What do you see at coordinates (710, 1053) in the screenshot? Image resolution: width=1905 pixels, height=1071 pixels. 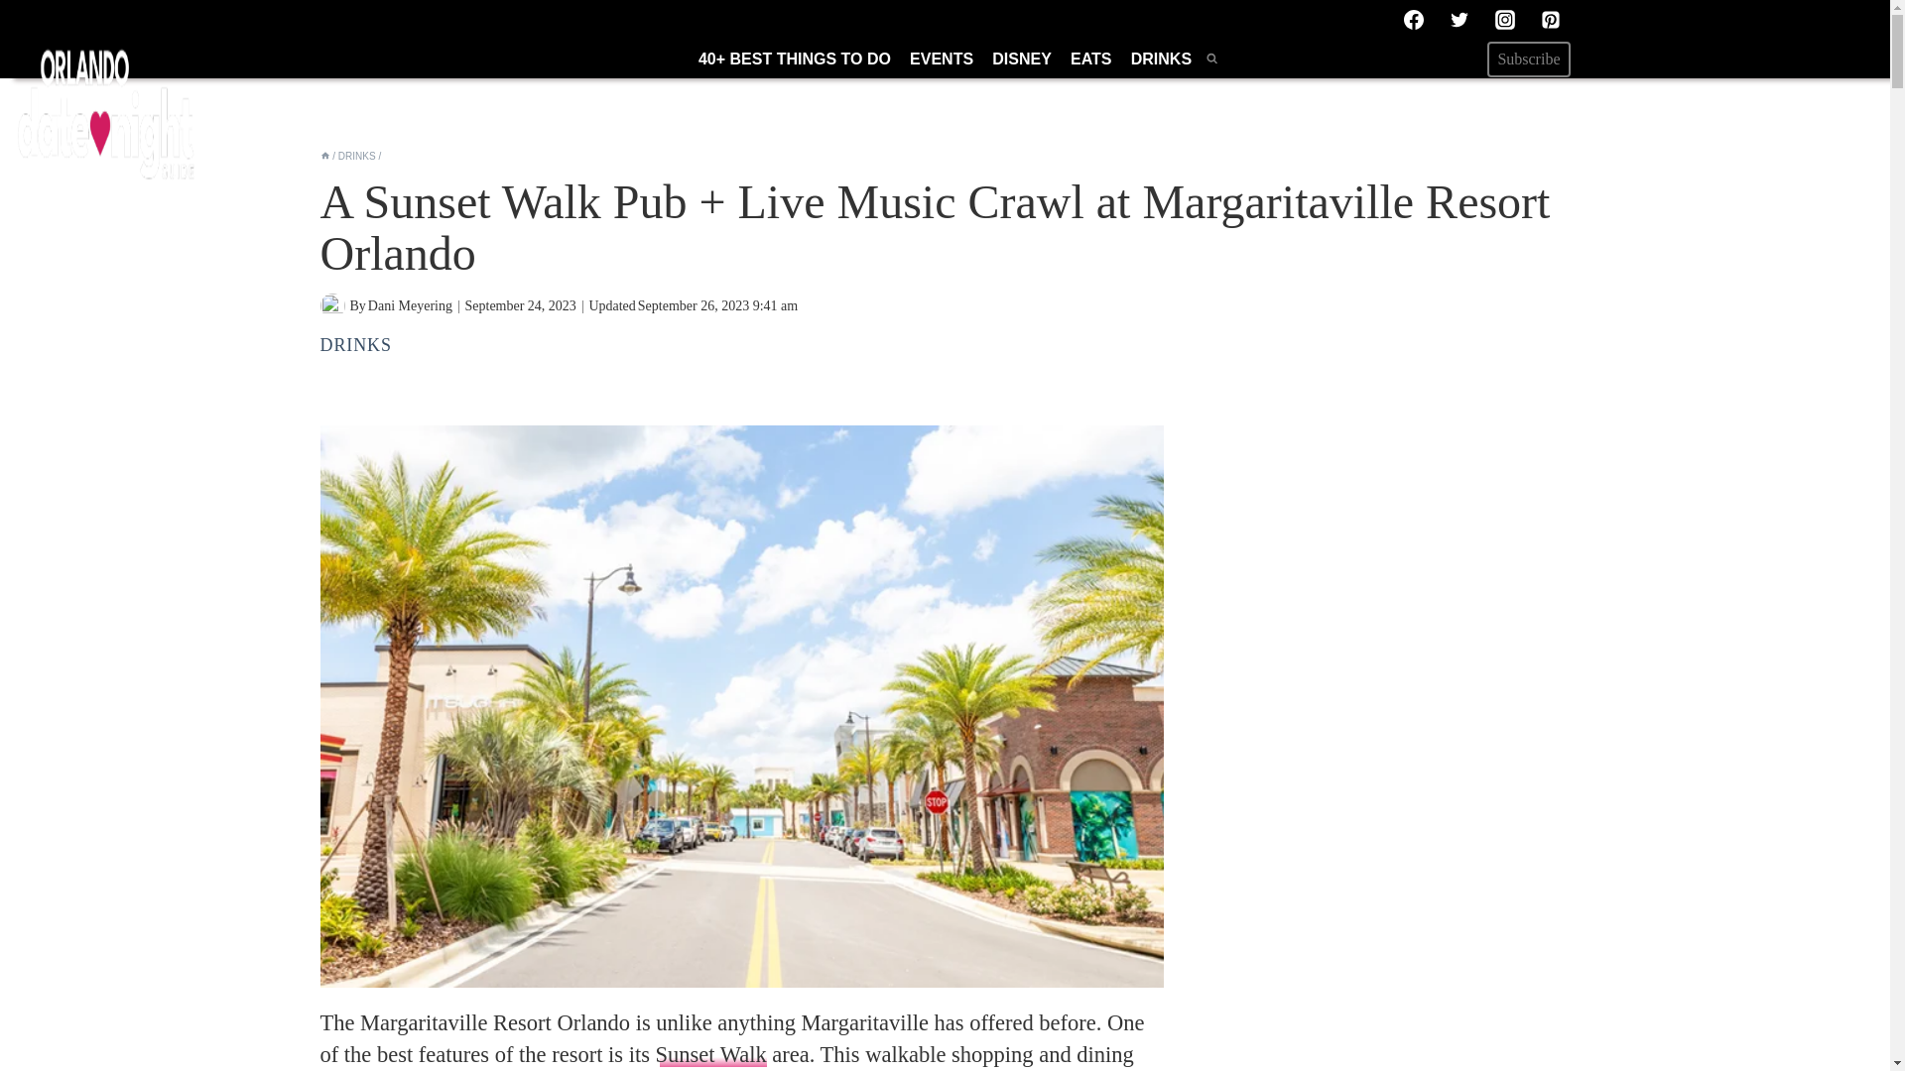 I see `Sunset Walk` at bounding box center [710, 1053].